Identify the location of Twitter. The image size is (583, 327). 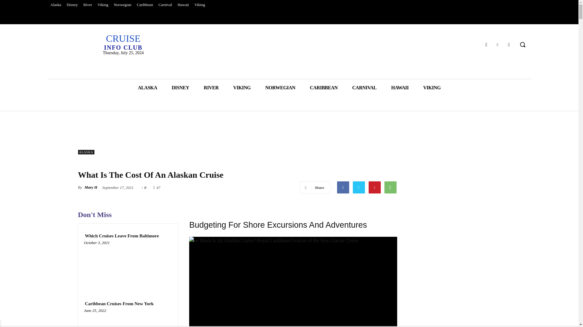
(180, 88).